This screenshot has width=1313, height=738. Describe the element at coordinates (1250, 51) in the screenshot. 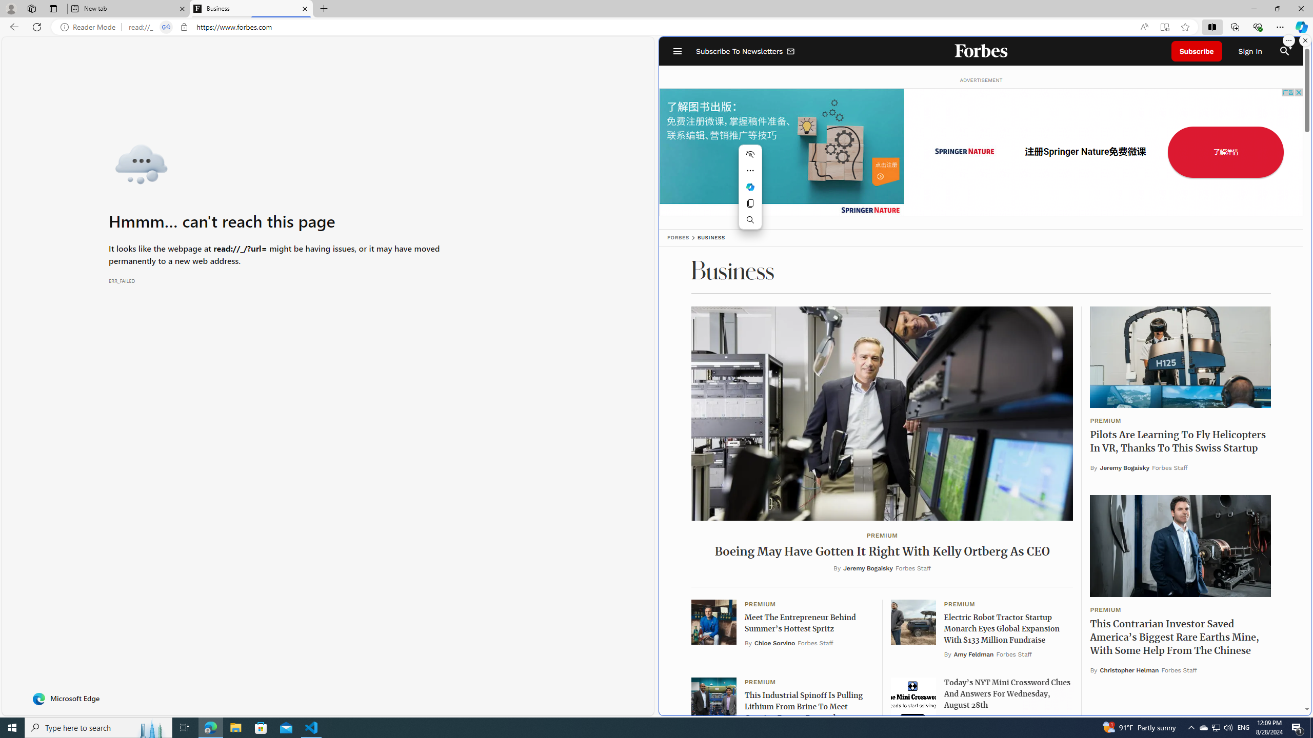

I see `Sign In` at that location.